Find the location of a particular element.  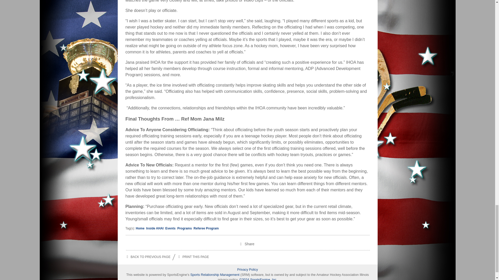

Referee Program is located at coordinates (206, 228).